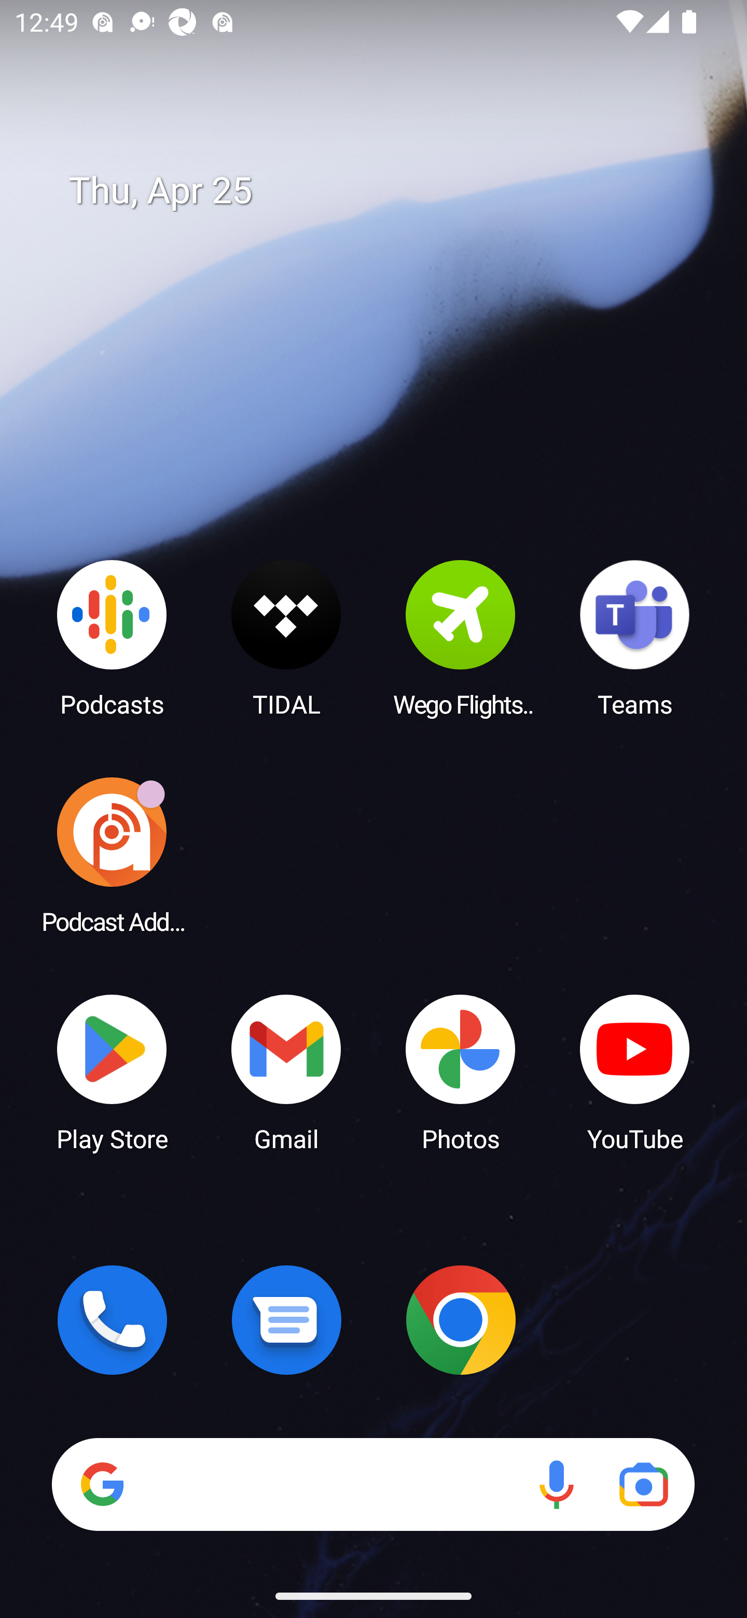  What do you see at coordinates (286, 1320) in the screenshot?
I see `Messages` at bounding box center [286, 1320].